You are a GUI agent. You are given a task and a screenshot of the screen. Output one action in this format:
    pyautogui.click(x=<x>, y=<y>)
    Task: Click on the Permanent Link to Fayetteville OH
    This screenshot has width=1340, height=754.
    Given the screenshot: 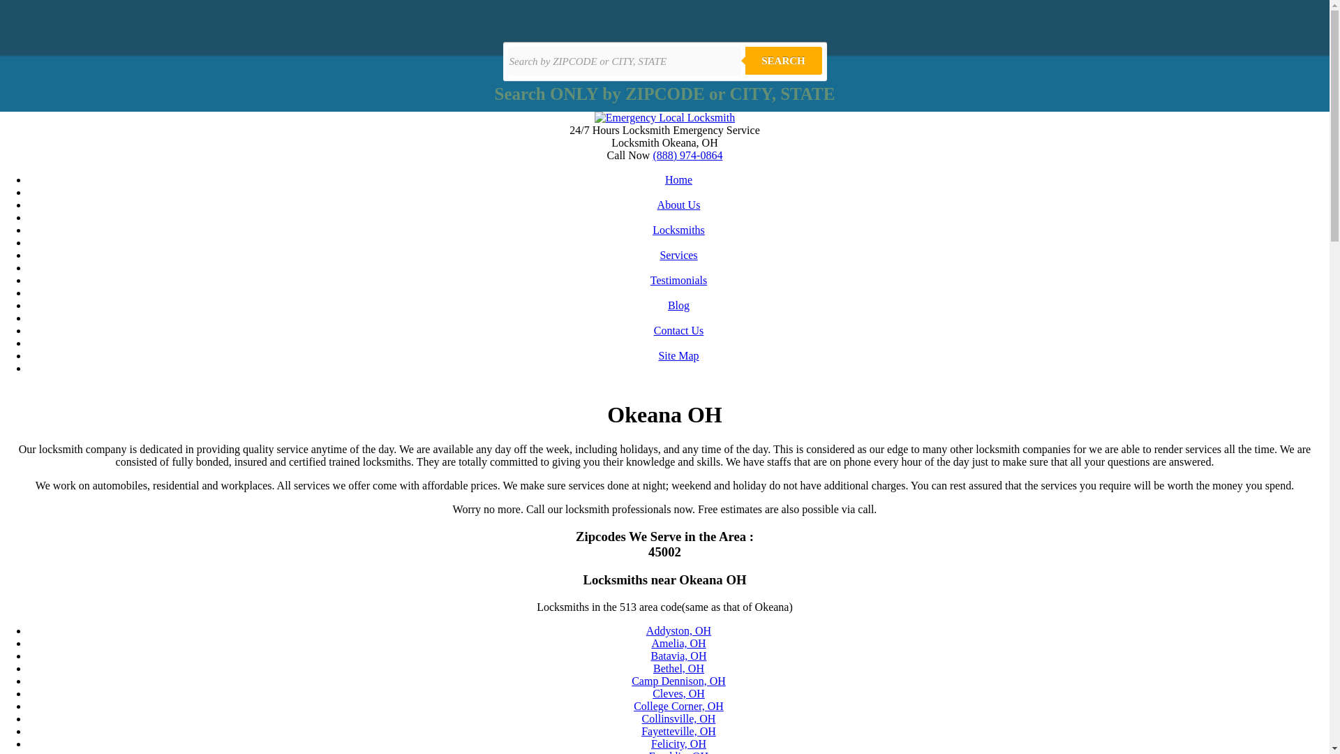 What is the action you would take?
    pyautogui.click(x=678, y=731)
    